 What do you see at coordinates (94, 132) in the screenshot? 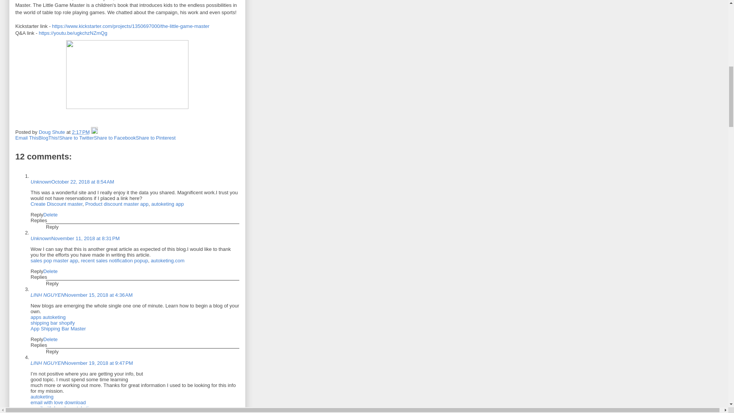
I see `Edit Post` at bounding box center [94, 132].